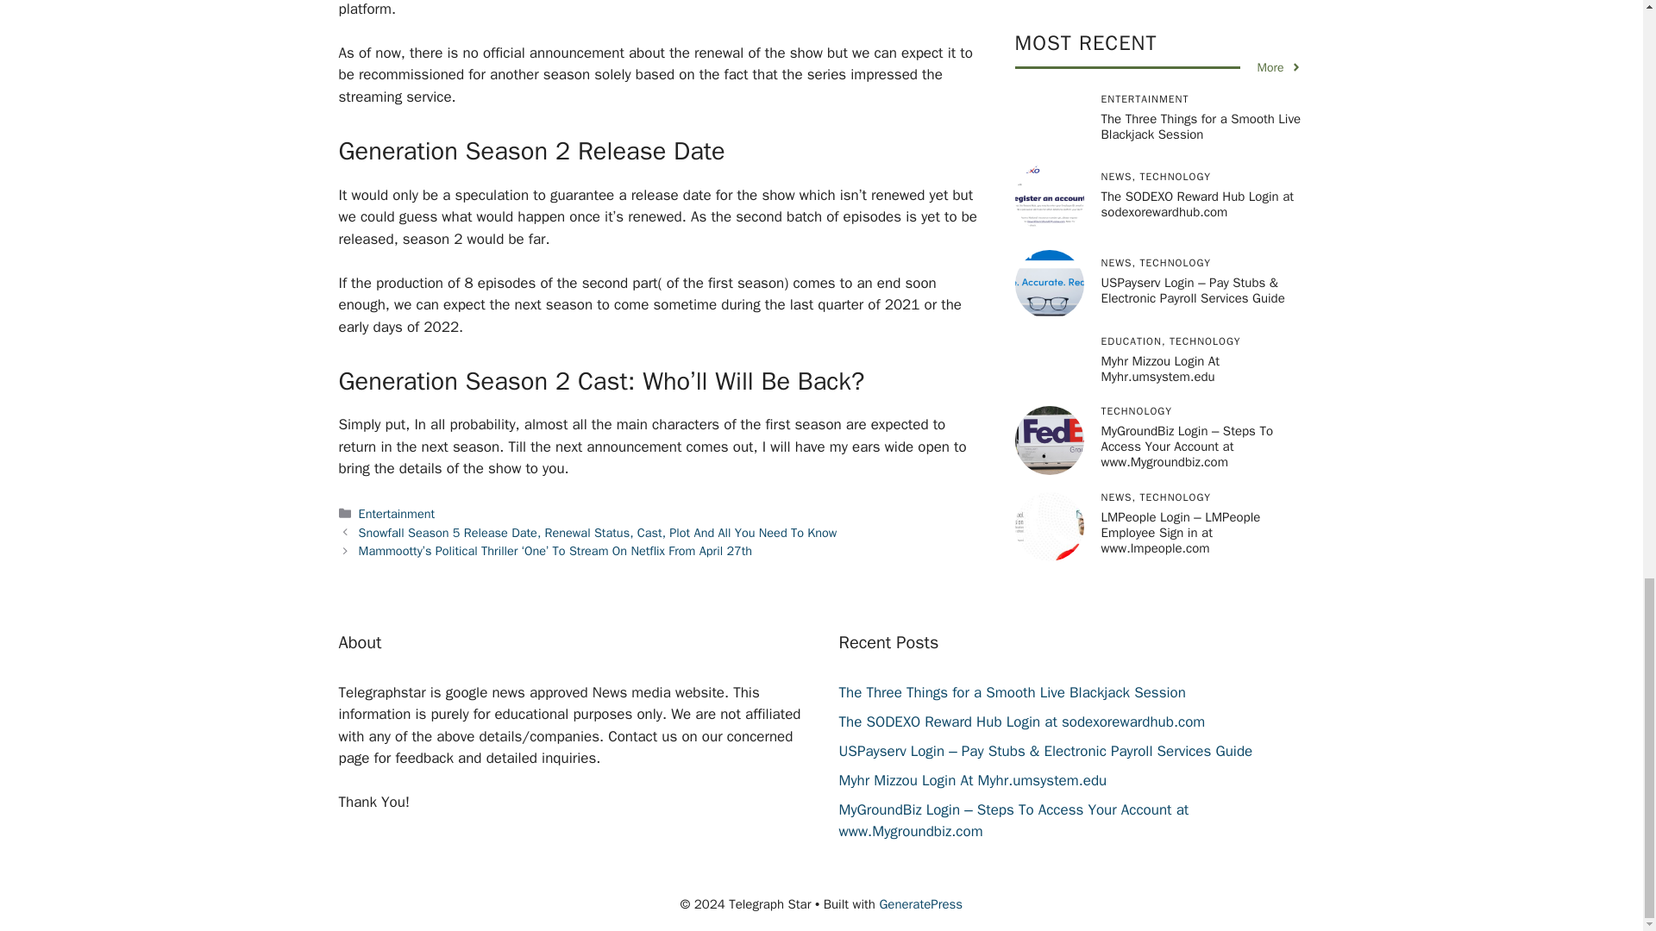  Describe the element at coordinates (397, 514) in the screenshot. I see `Entertainment` at that location.